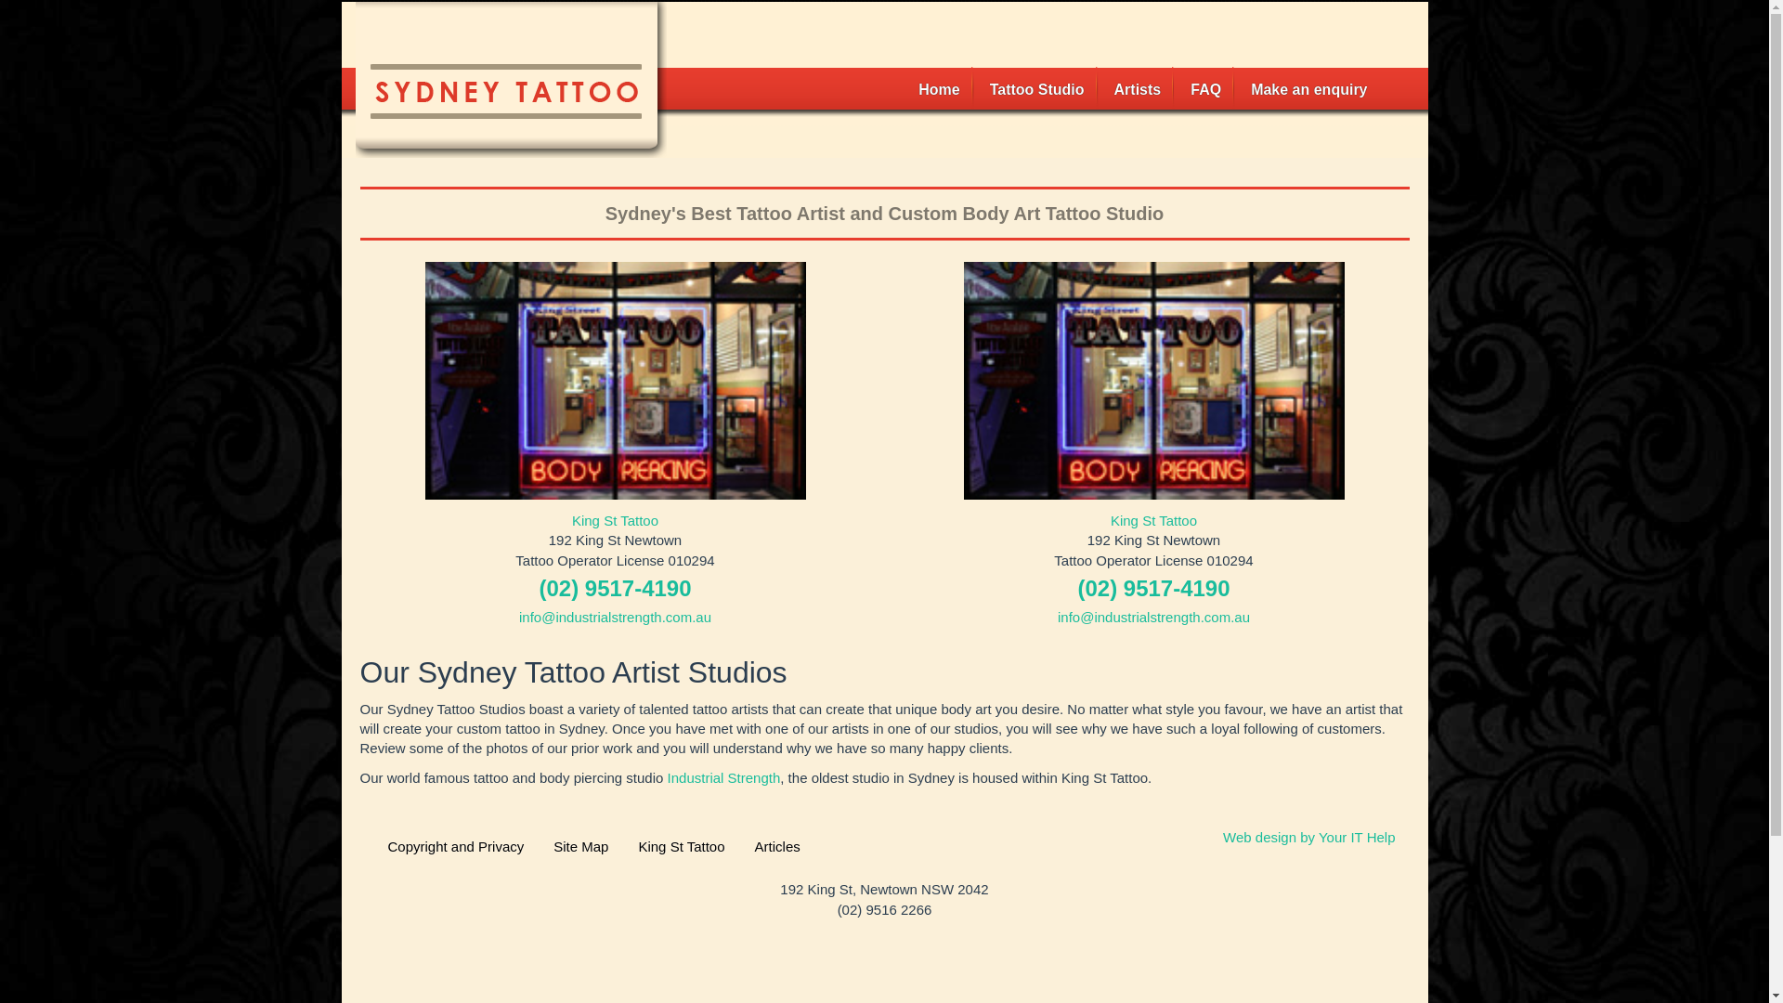 This screenshot has width=1783, height=1003. What do you see at coordinates (1309, 838) in the screenshot?
I see `Web design by Your IT Help` at bounding box center [1309, 838].